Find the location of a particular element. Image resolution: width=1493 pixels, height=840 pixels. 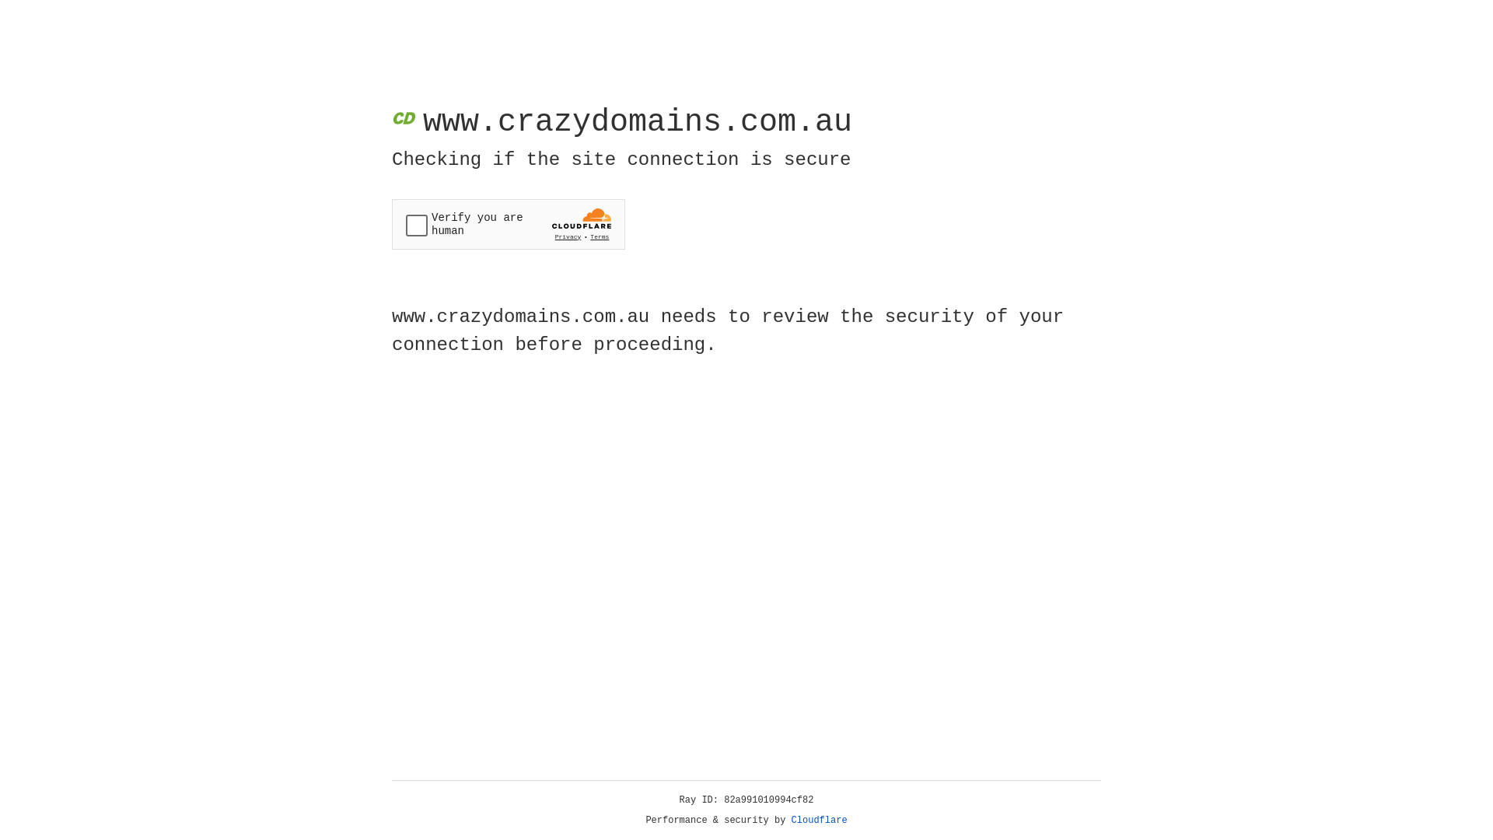

Widget containing a Cloudflare security challenge is located at coordinates (509, 224).